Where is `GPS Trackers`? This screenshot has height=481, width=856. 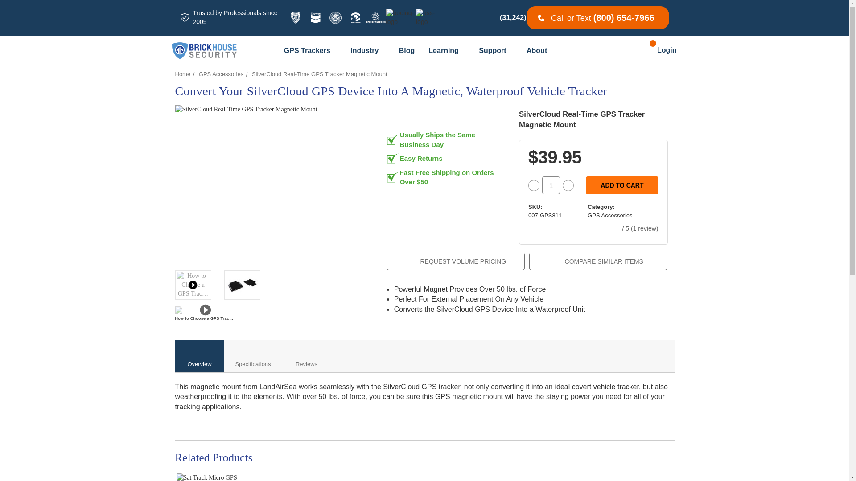
GPS Trackers is located at coordinates (312, 51).